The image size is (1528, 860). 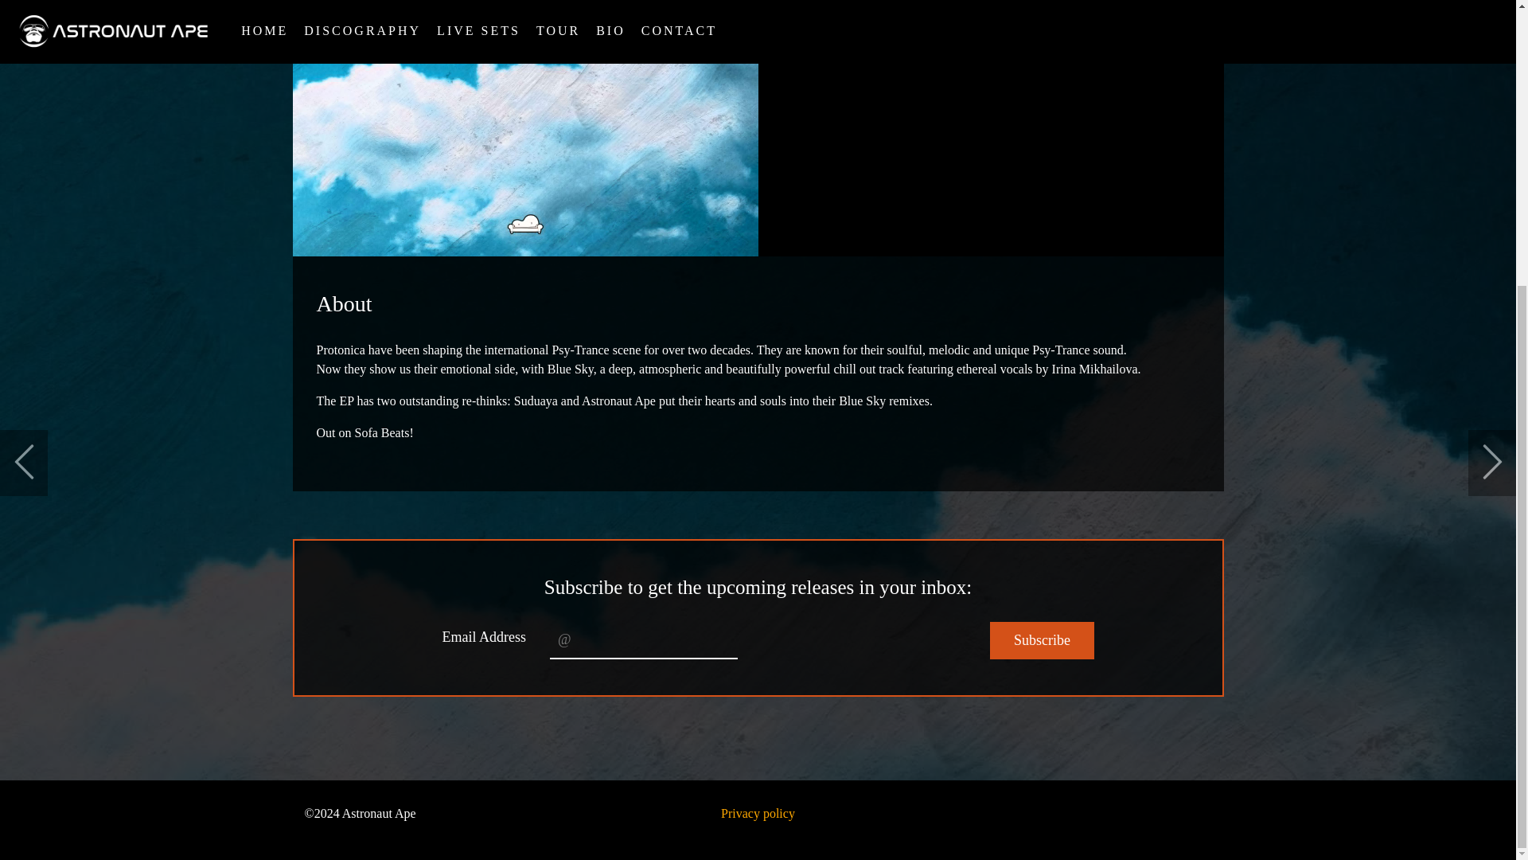 What do you see at coordinates (1042, 640) in the screenshot?
I see `Subscribe` at bounding box center [1042, 640].